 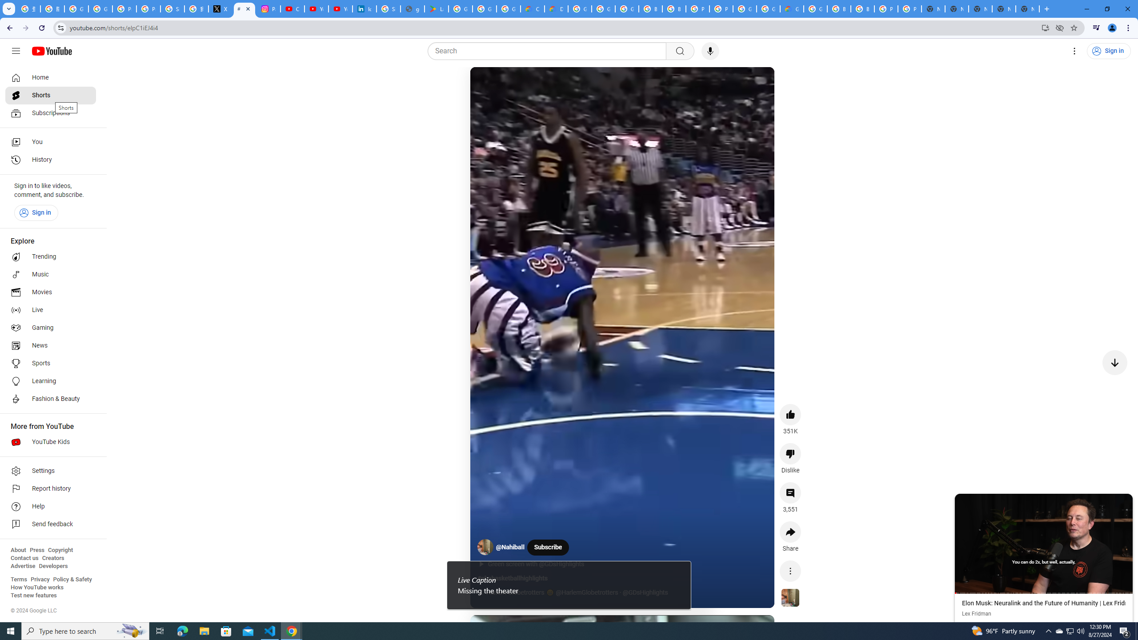 What do you see at coordinates (40, 580) in the screenshot?
I see `Privacy` at bounding box center [40, 580].